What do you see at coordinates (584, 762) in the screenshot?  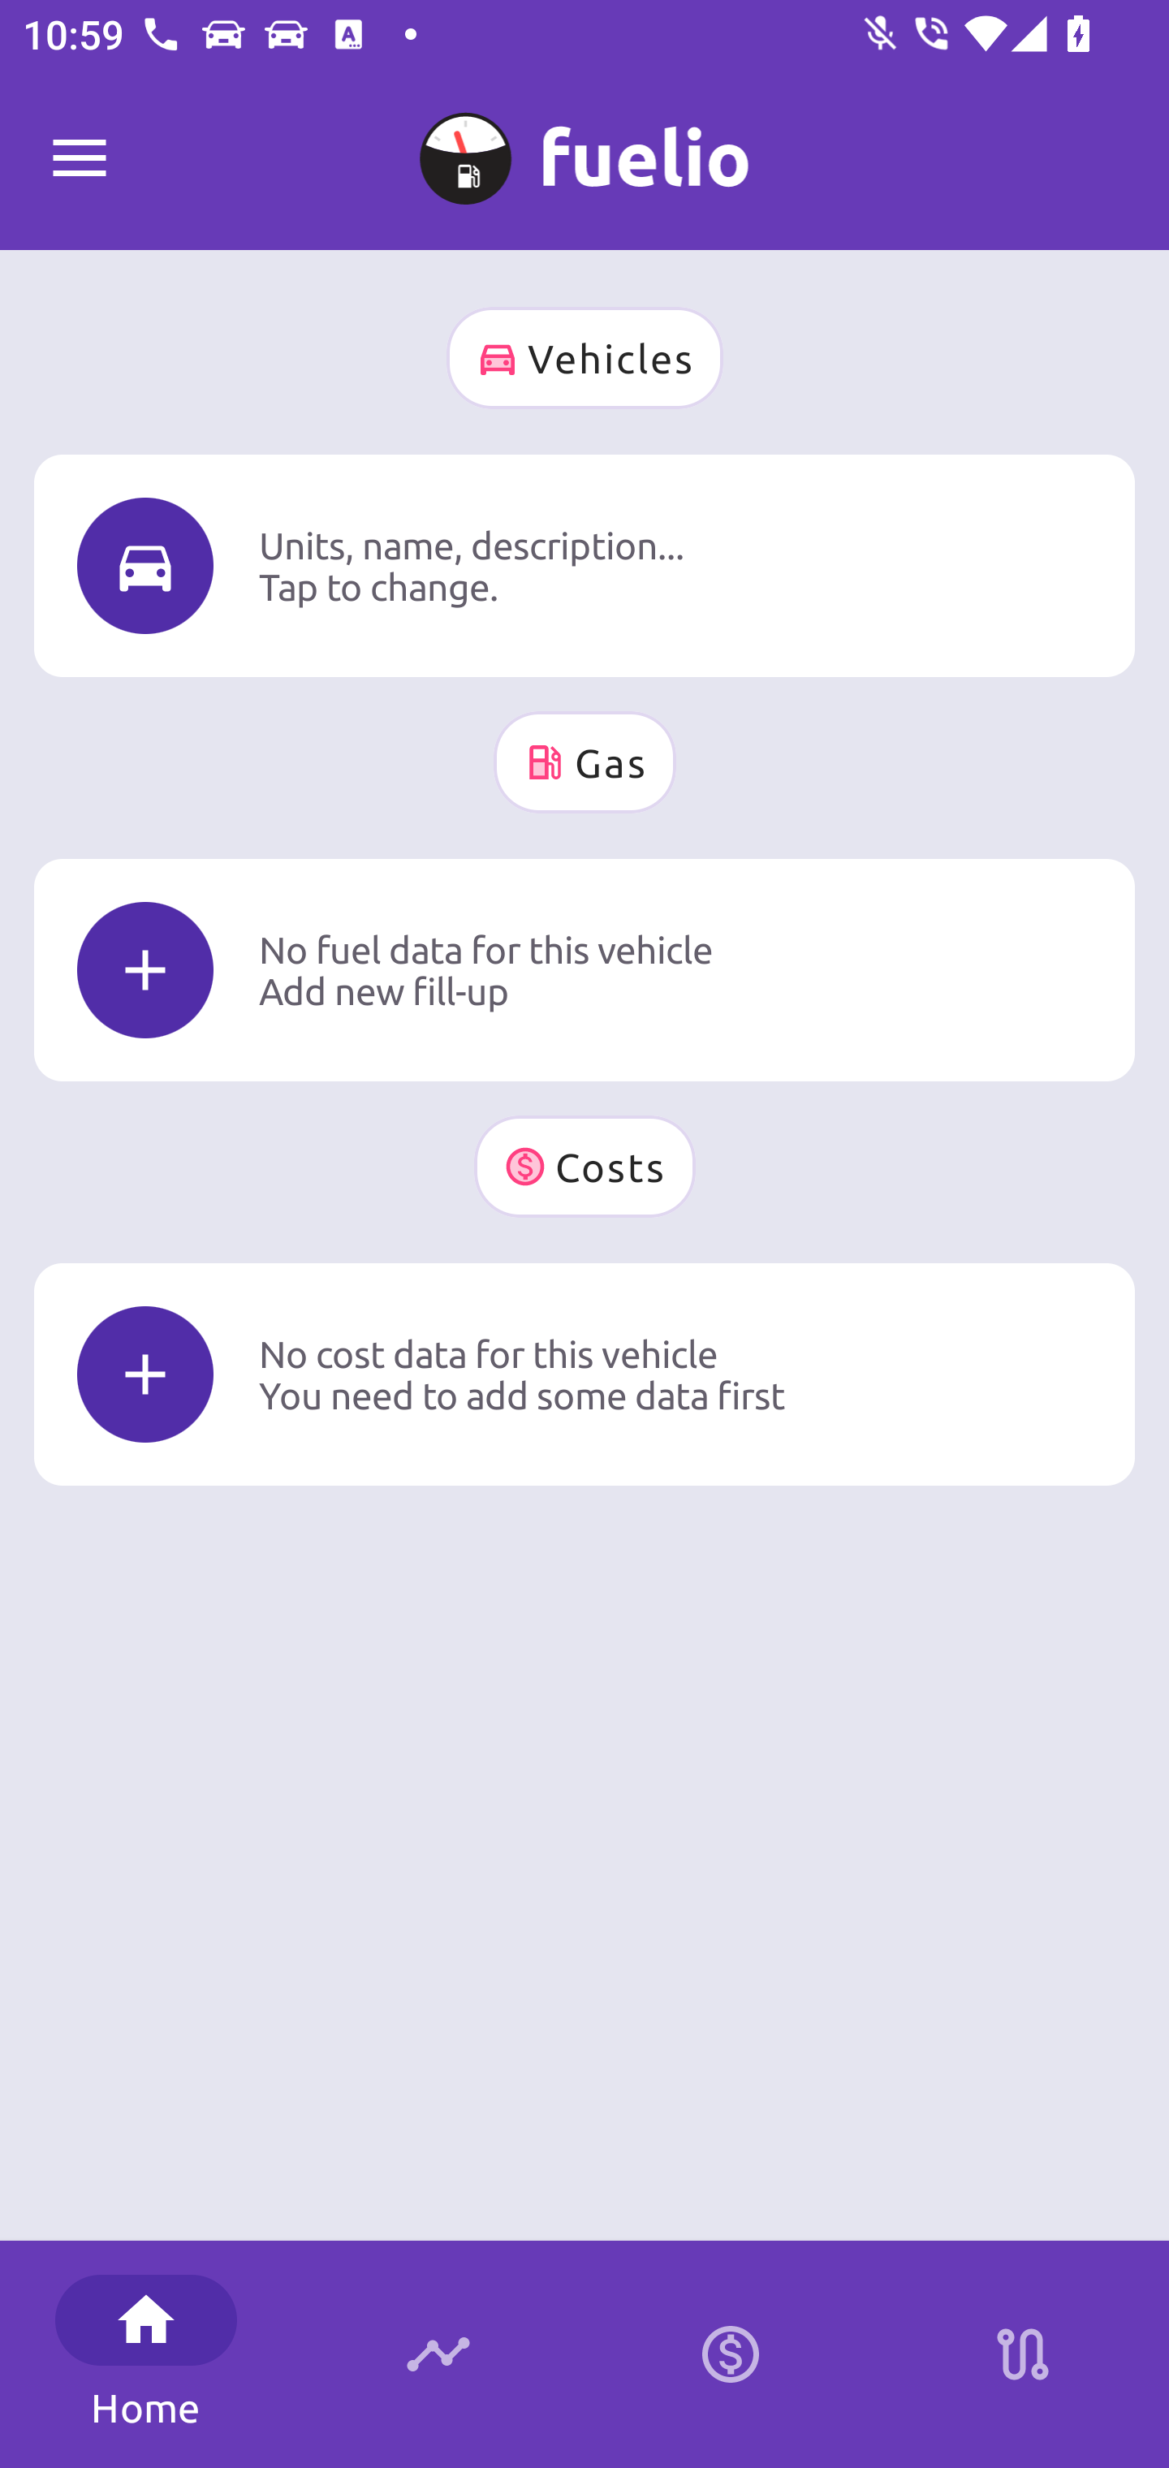 I see `Gas` at bounding box center [584, 762].